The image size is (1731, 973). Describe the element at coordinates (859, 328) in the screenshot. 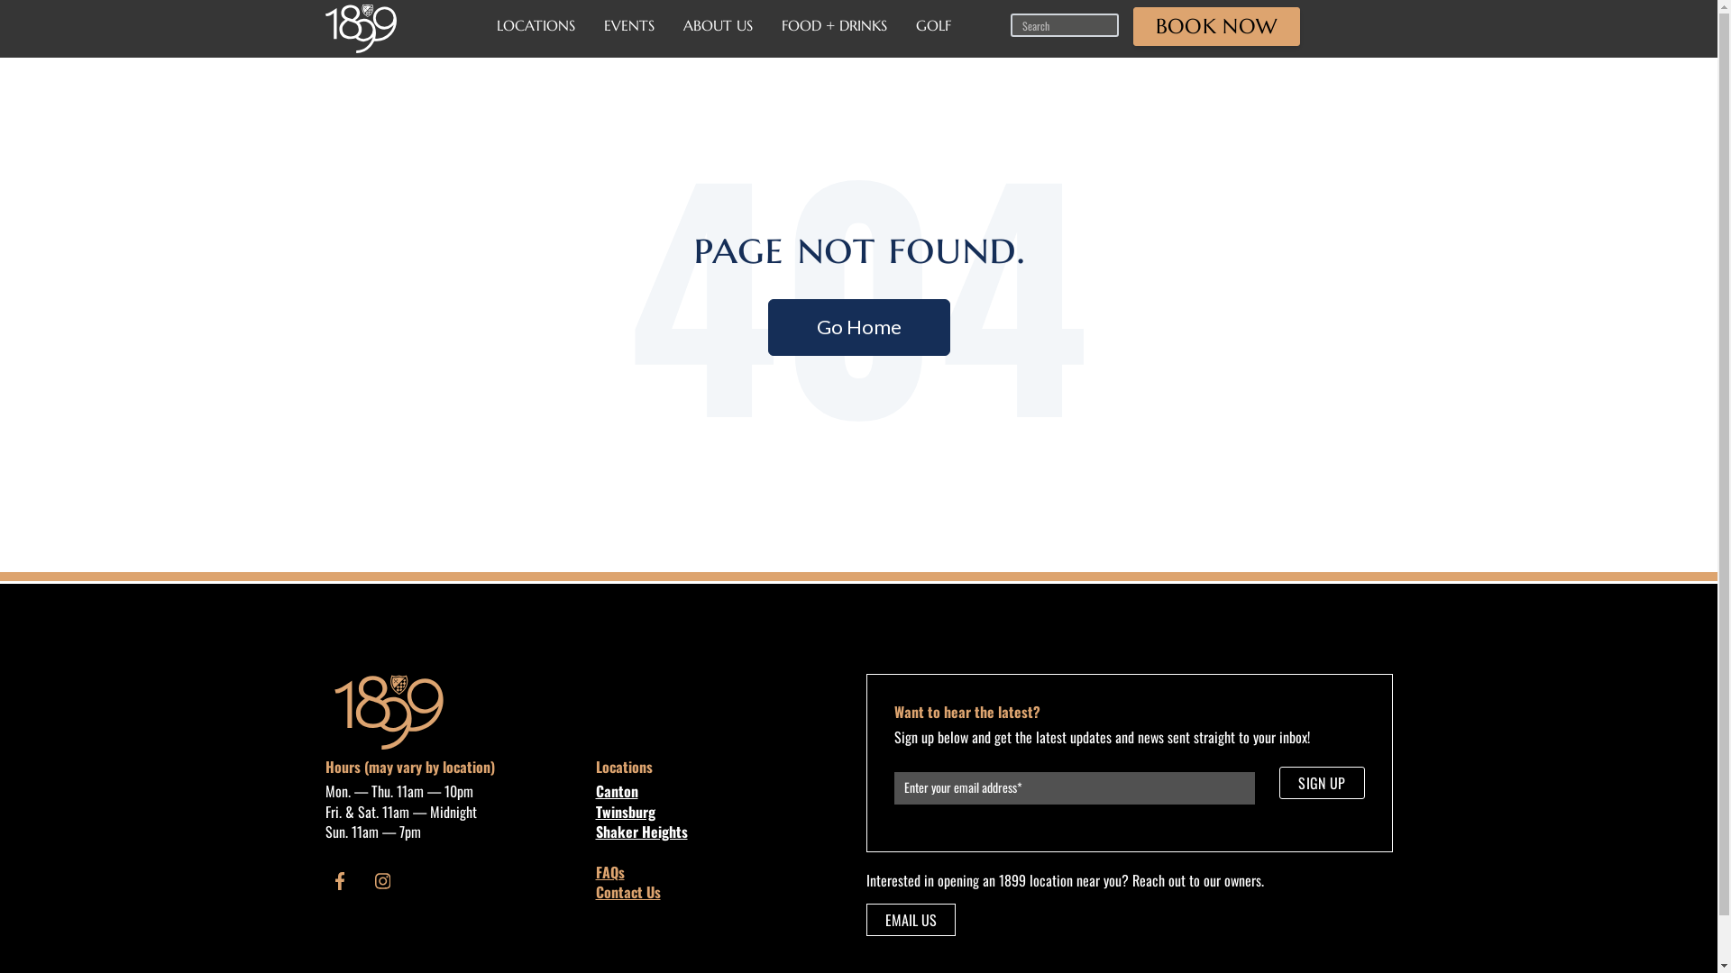

I see `Go Home` at that location.